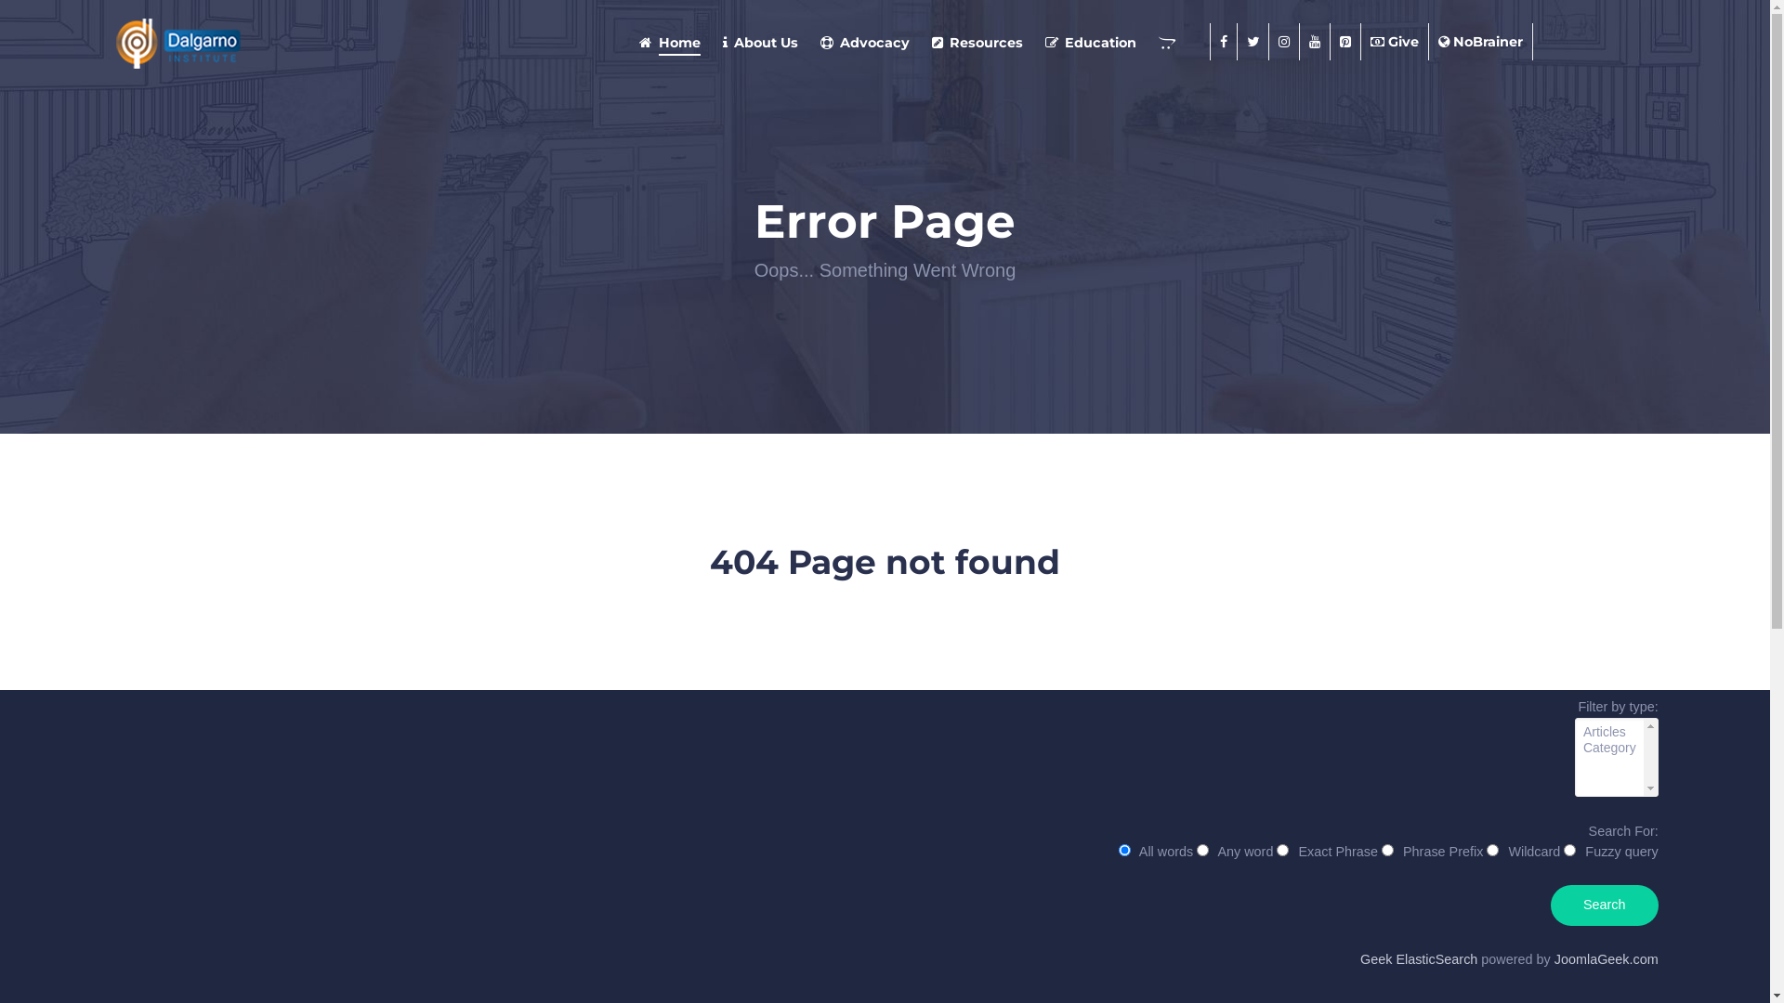  I want to click on NoBrainer, so click(1481, 42).